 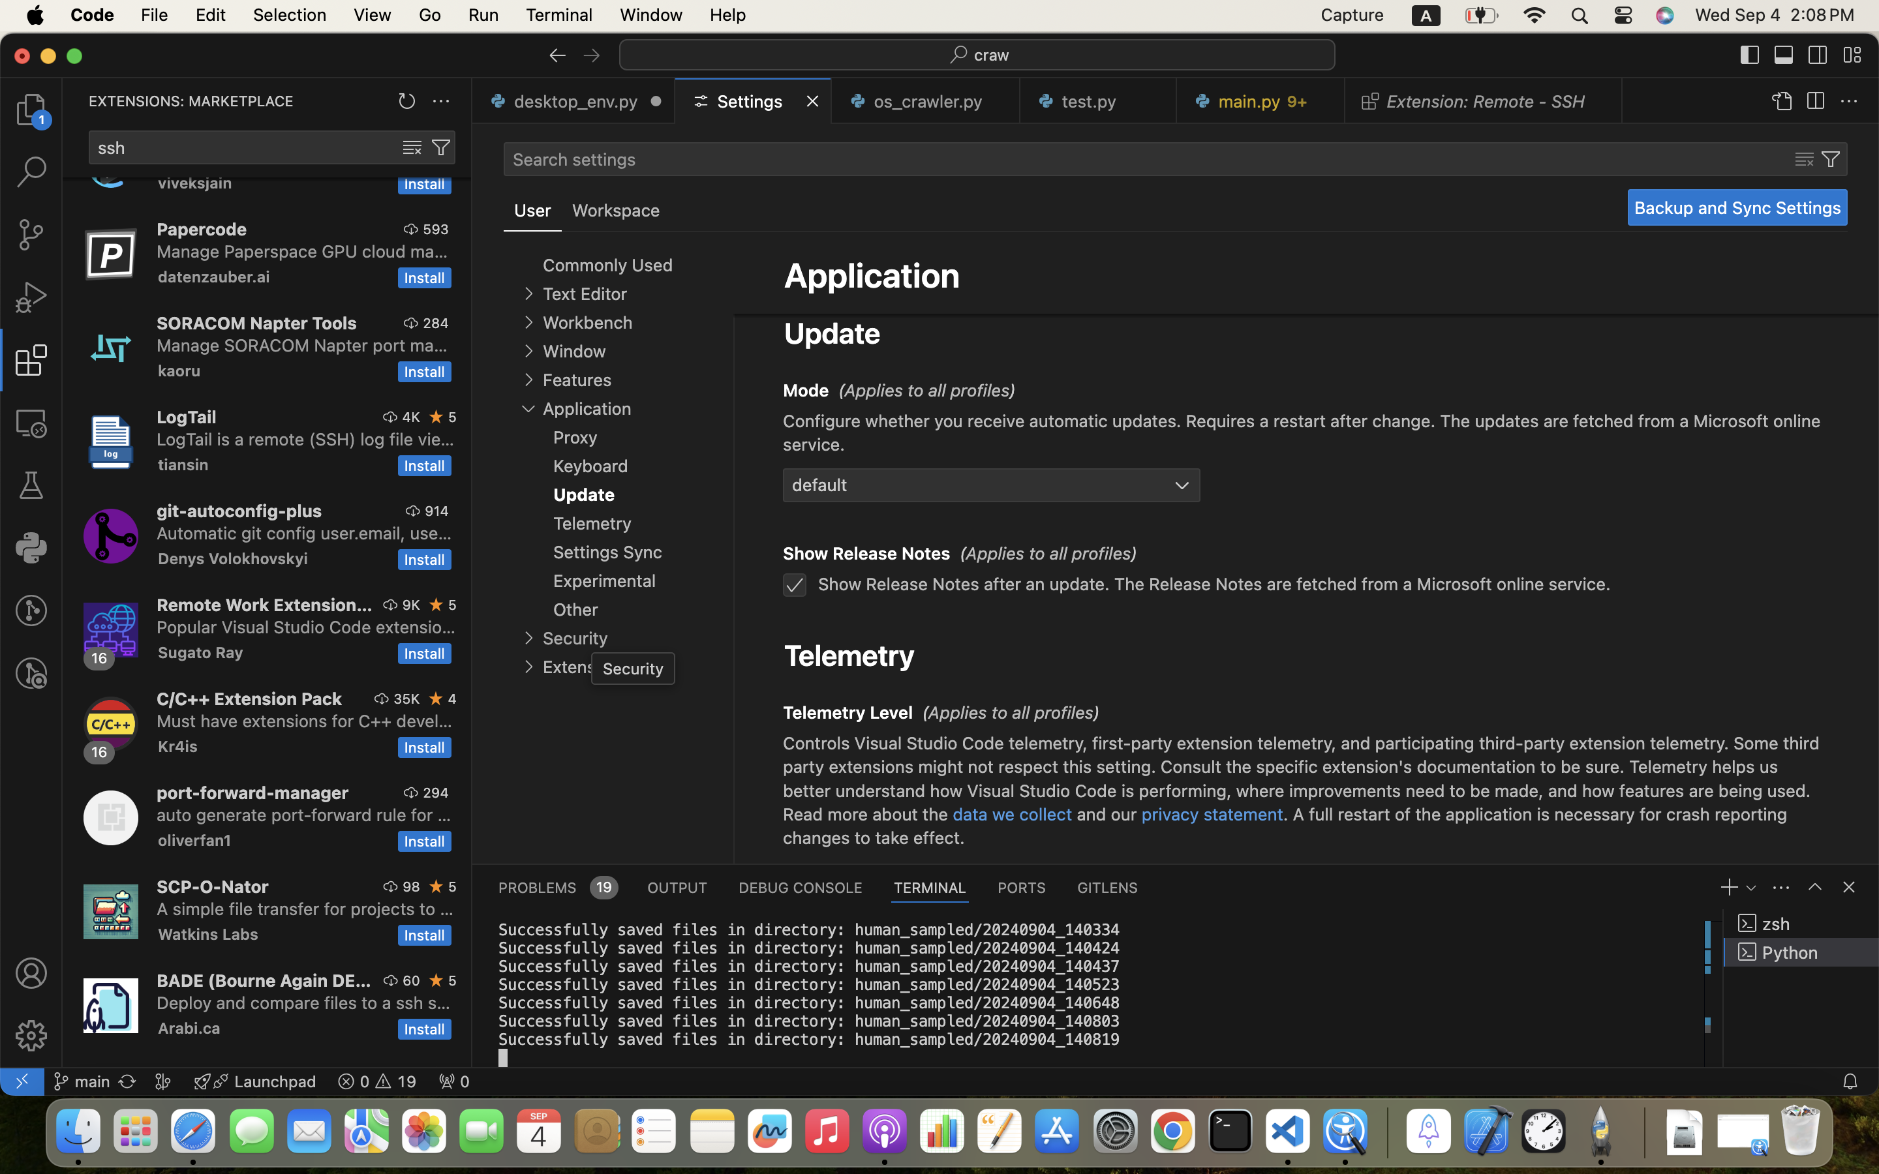 What do you see at coordinates (1011, 713) in the screenshot?
I see `Applies to all profiles` at bounding box center [1011, 713].